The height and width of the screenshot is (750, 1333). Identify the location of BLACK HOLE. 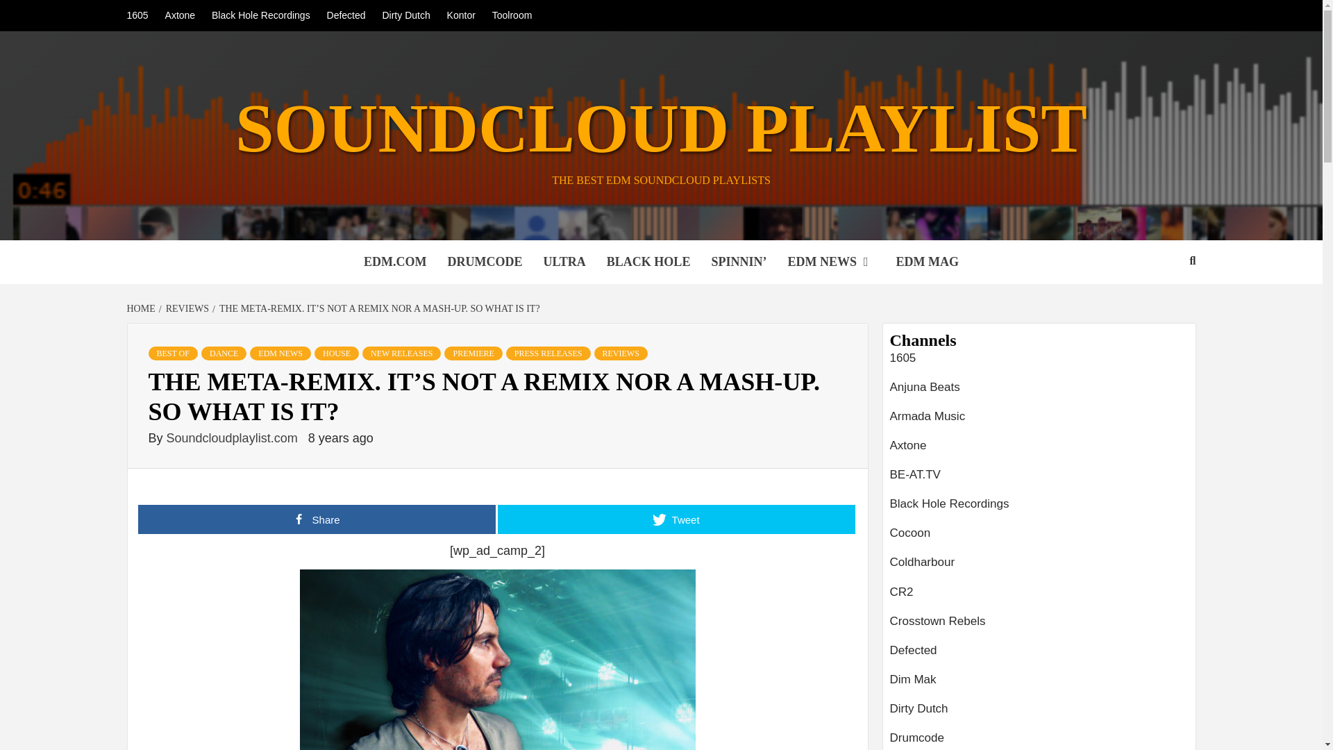
(648, 262).